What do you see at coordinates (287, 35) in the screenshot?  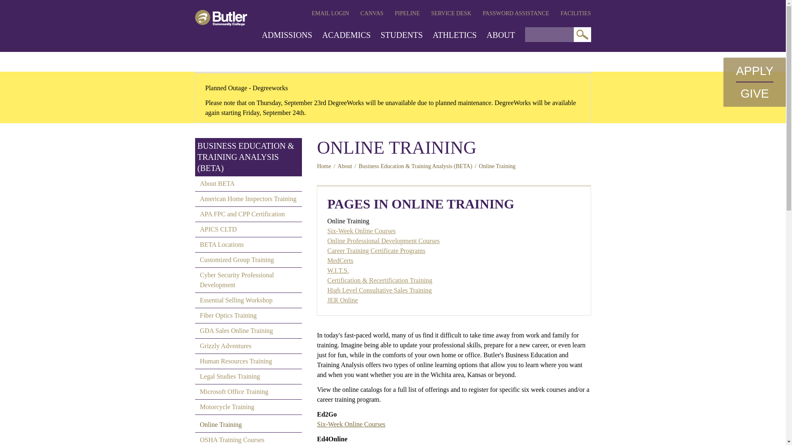 I see `ADMISSIONS` at bounding box center [287, 35].